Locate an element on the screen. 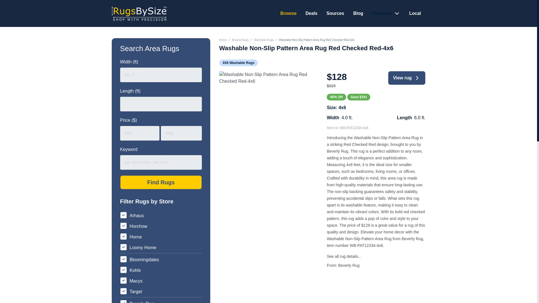  Beverly Rug is located at coordinates (349, 265).